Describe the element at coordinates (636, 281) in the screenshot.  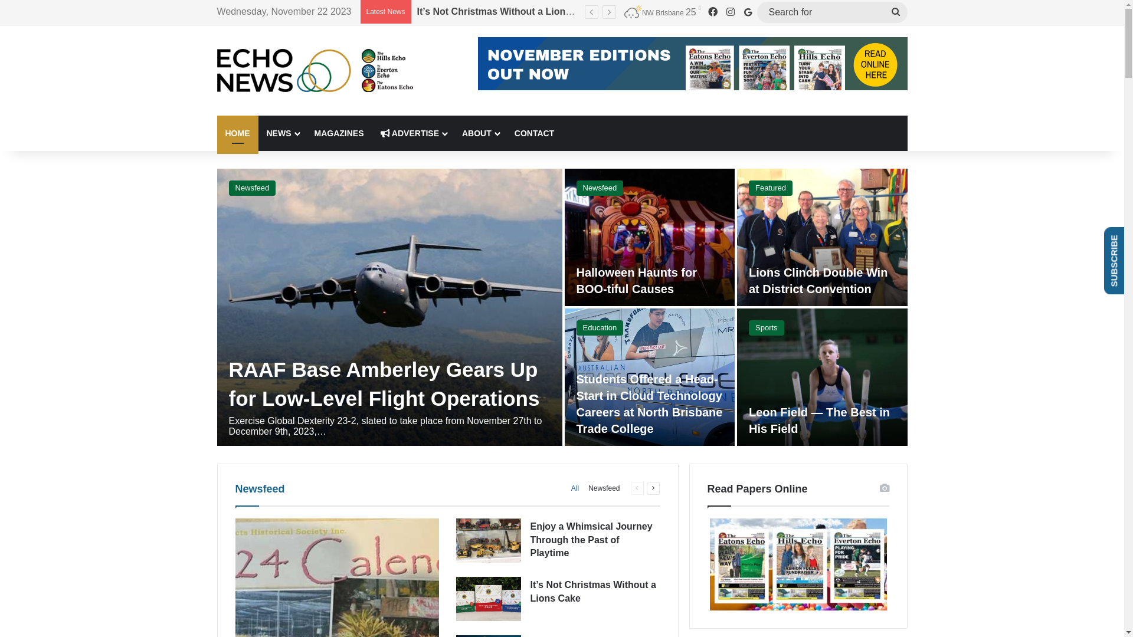
I see `Halloween Haunts for BOO-tiful Causes` at that location.